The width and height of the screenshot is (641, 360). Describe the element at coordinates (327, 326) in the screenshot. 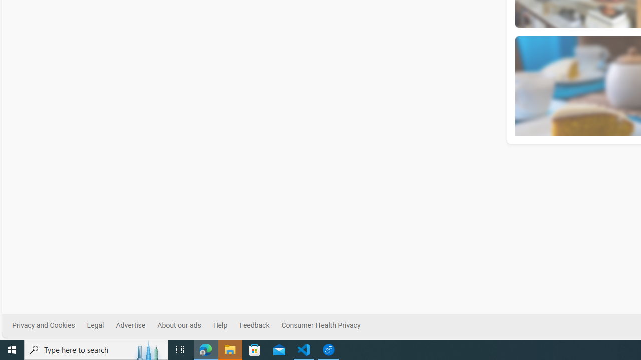

I see `Consumer Health Privacy` at that location.